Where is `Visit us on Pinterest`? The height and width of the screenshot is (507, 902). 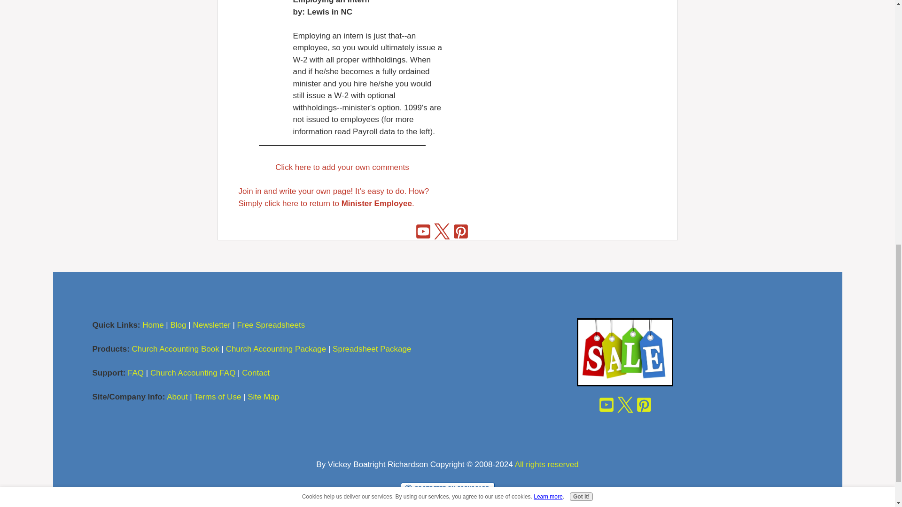
Visit us on Pinterest is located at coordinates (460, 230).